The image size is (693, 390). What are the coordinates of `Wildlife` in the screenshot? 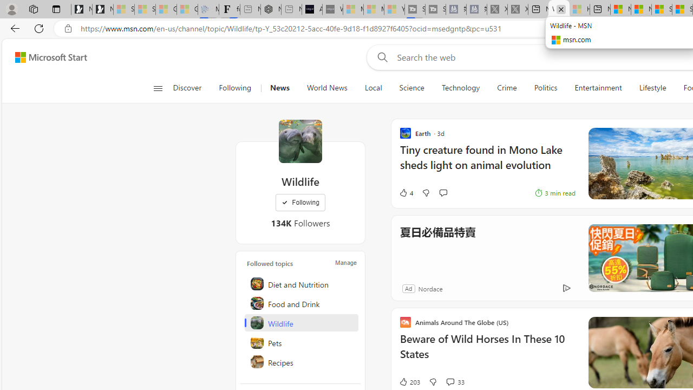 It's located at (301, 323).